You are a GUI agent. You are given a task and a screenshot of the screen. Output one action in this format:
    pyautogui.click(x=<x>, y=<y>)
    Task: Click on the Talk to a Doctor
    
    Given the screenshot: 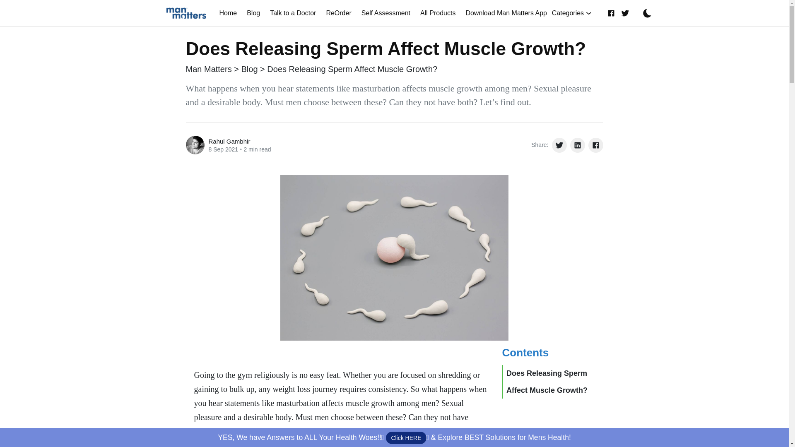 What is the action you would take?
    pyautogui.click(x=293, y=12)
    